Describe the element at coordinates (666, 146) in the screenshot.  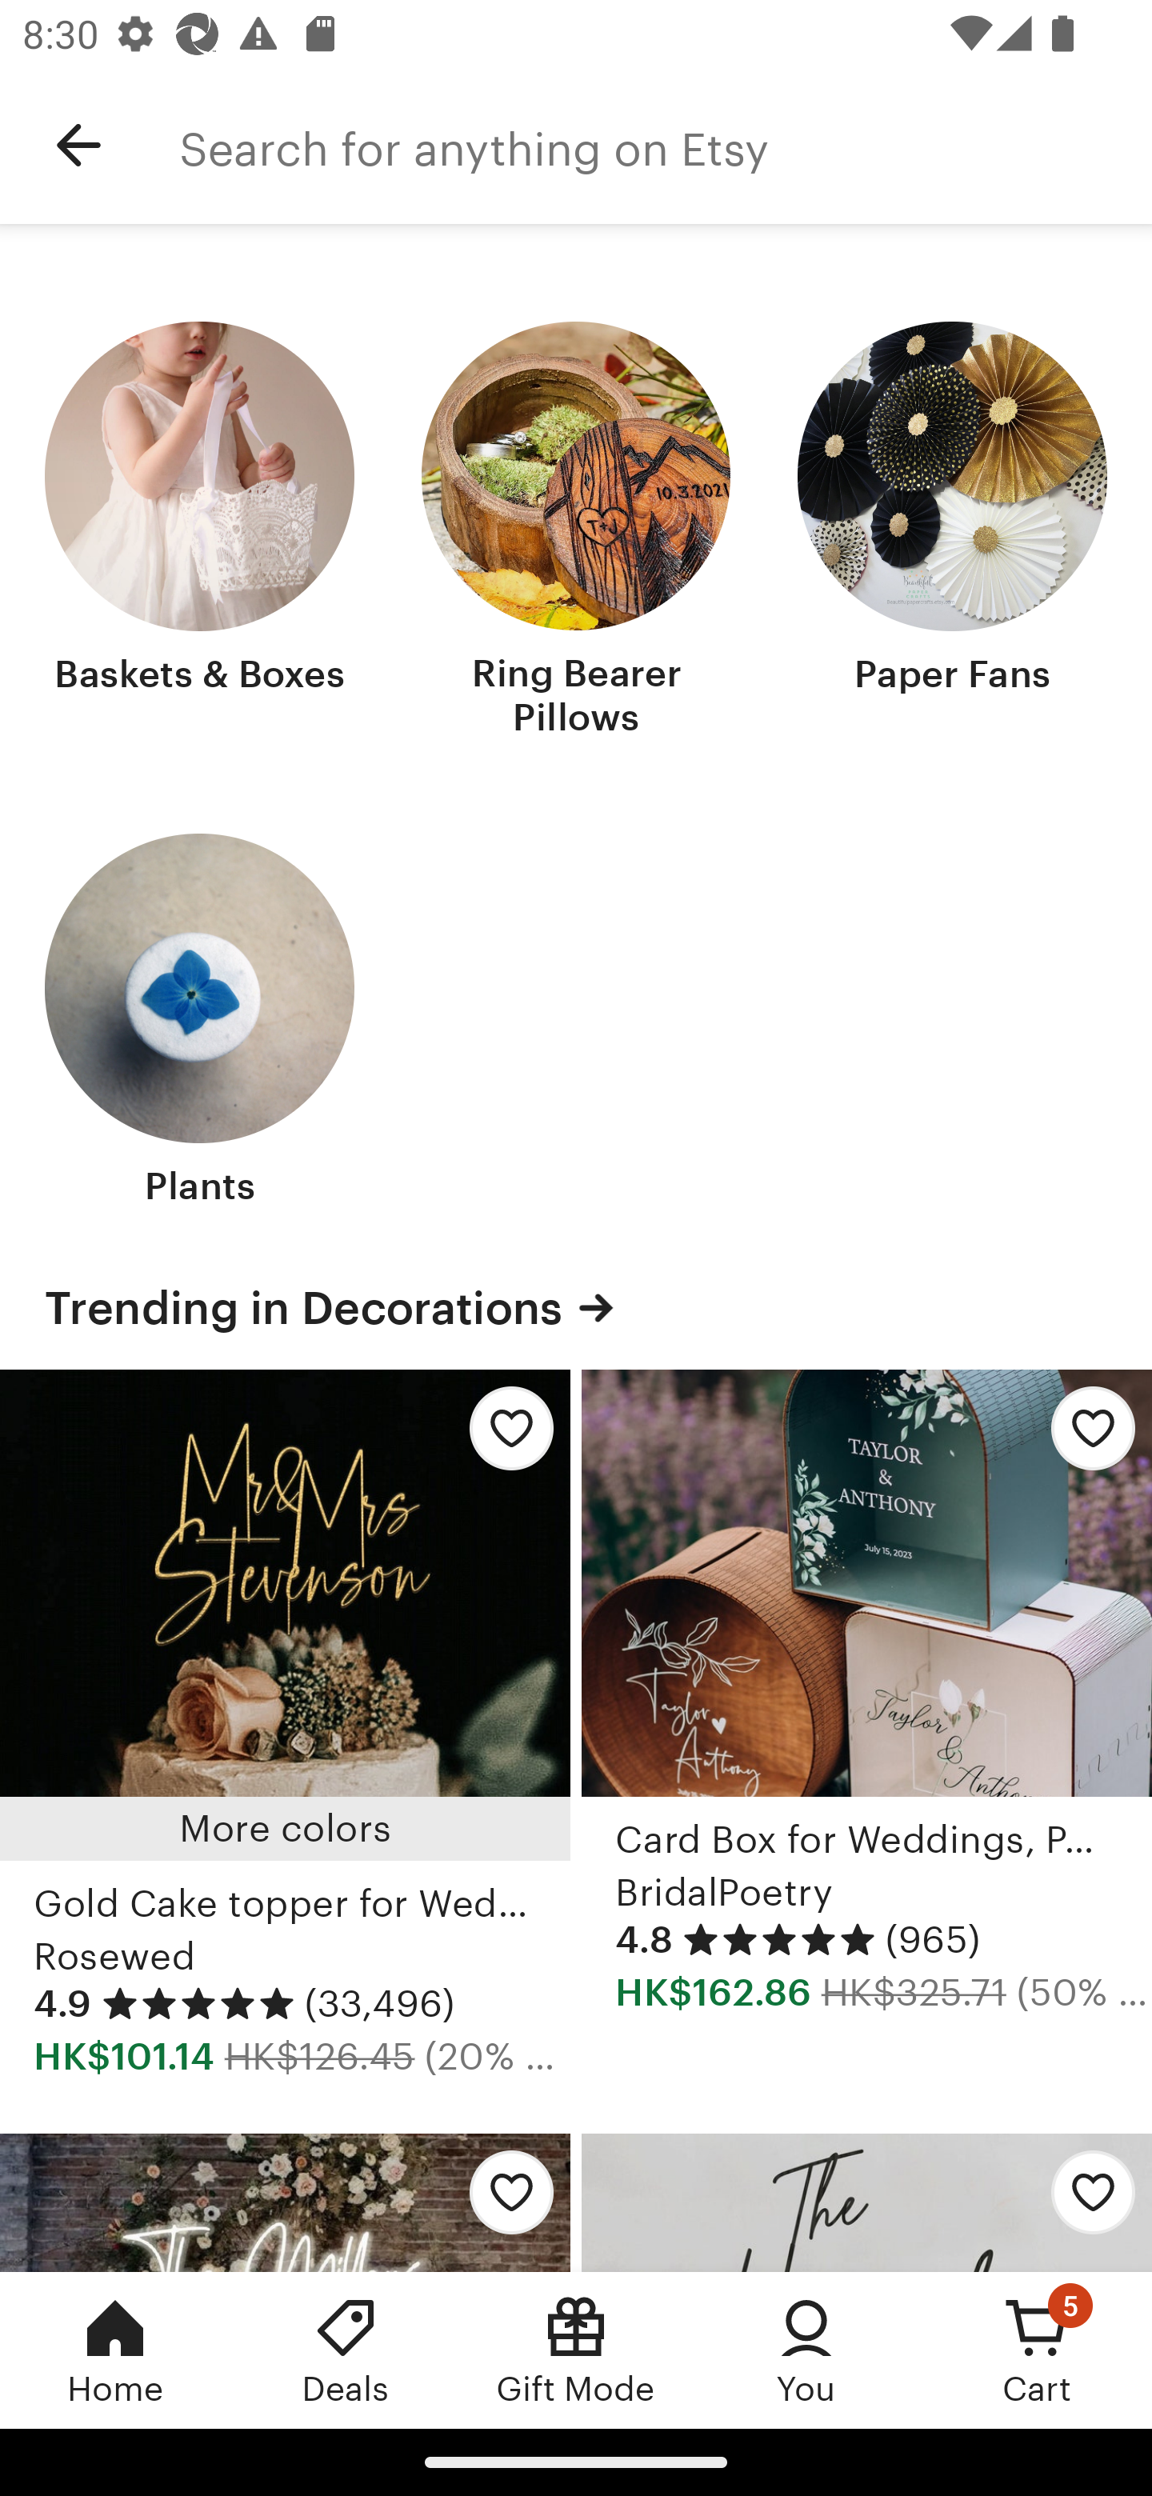
I see `Search for anything on Etsy` at that location.